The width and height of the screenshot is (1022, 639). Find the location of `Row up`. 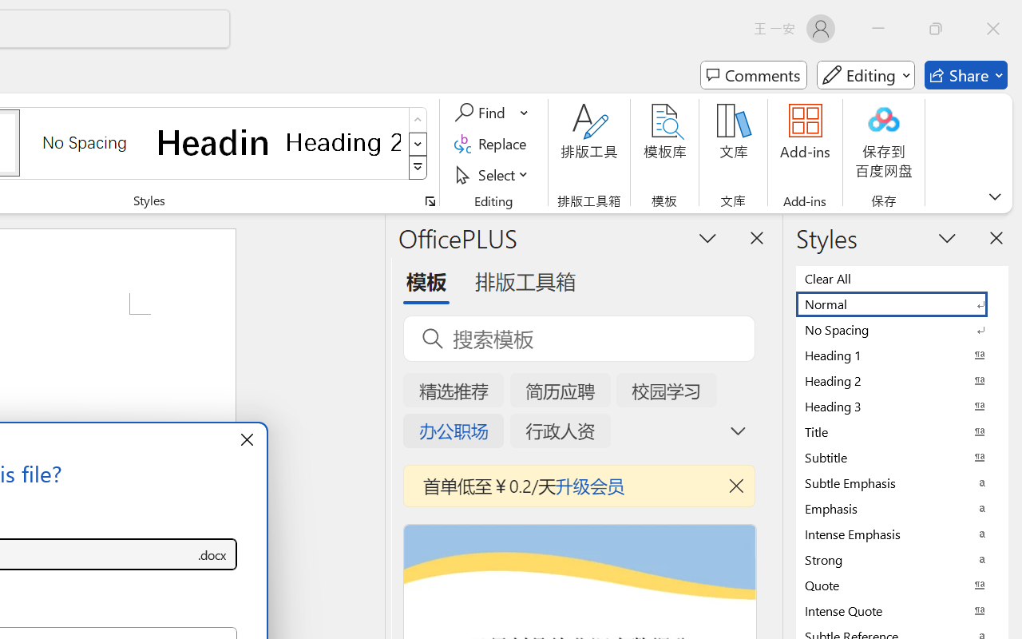

Row up is located at coordinates (418, 120).